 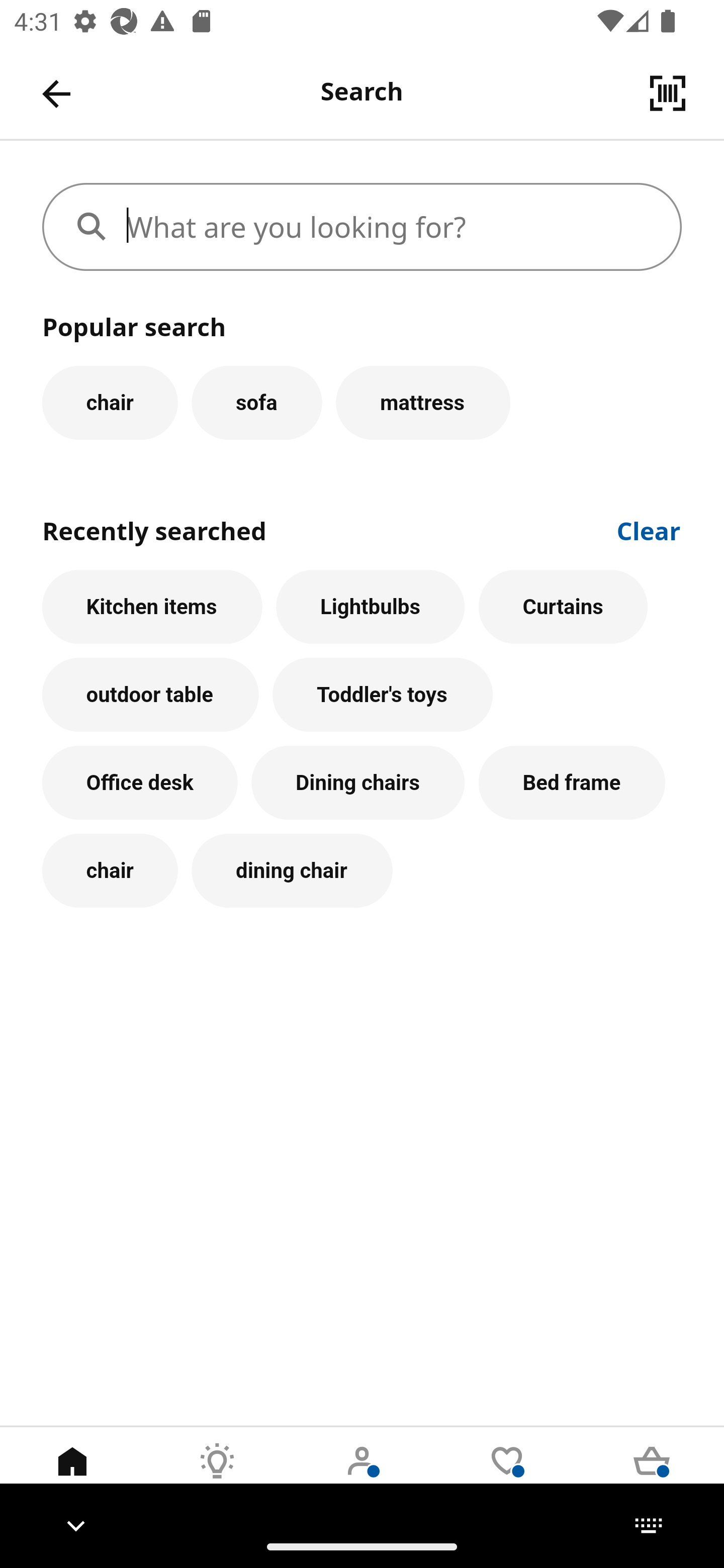 What do you see at coordinates (358, 783) in the screenshot?
I see `Dining chairs` at bounding box center [358, 783].